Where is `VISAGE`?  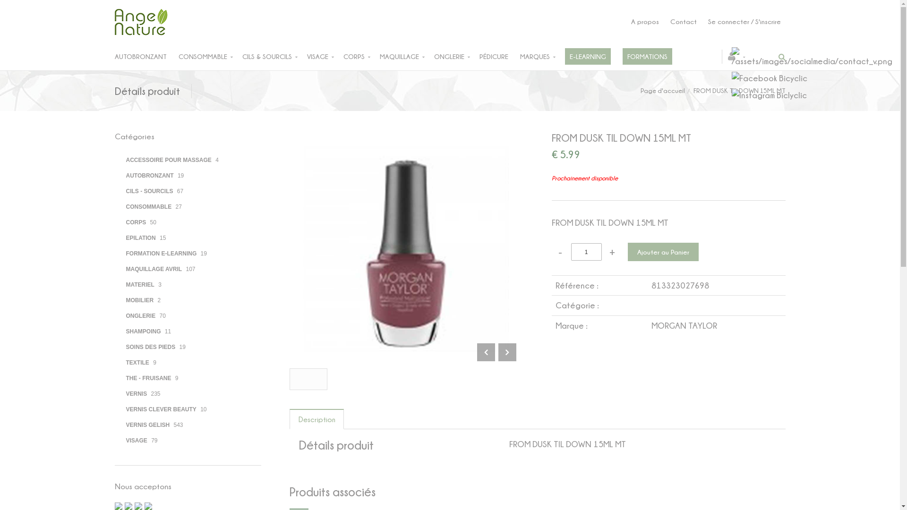 VISAGE is located at coordinates (136, 441).